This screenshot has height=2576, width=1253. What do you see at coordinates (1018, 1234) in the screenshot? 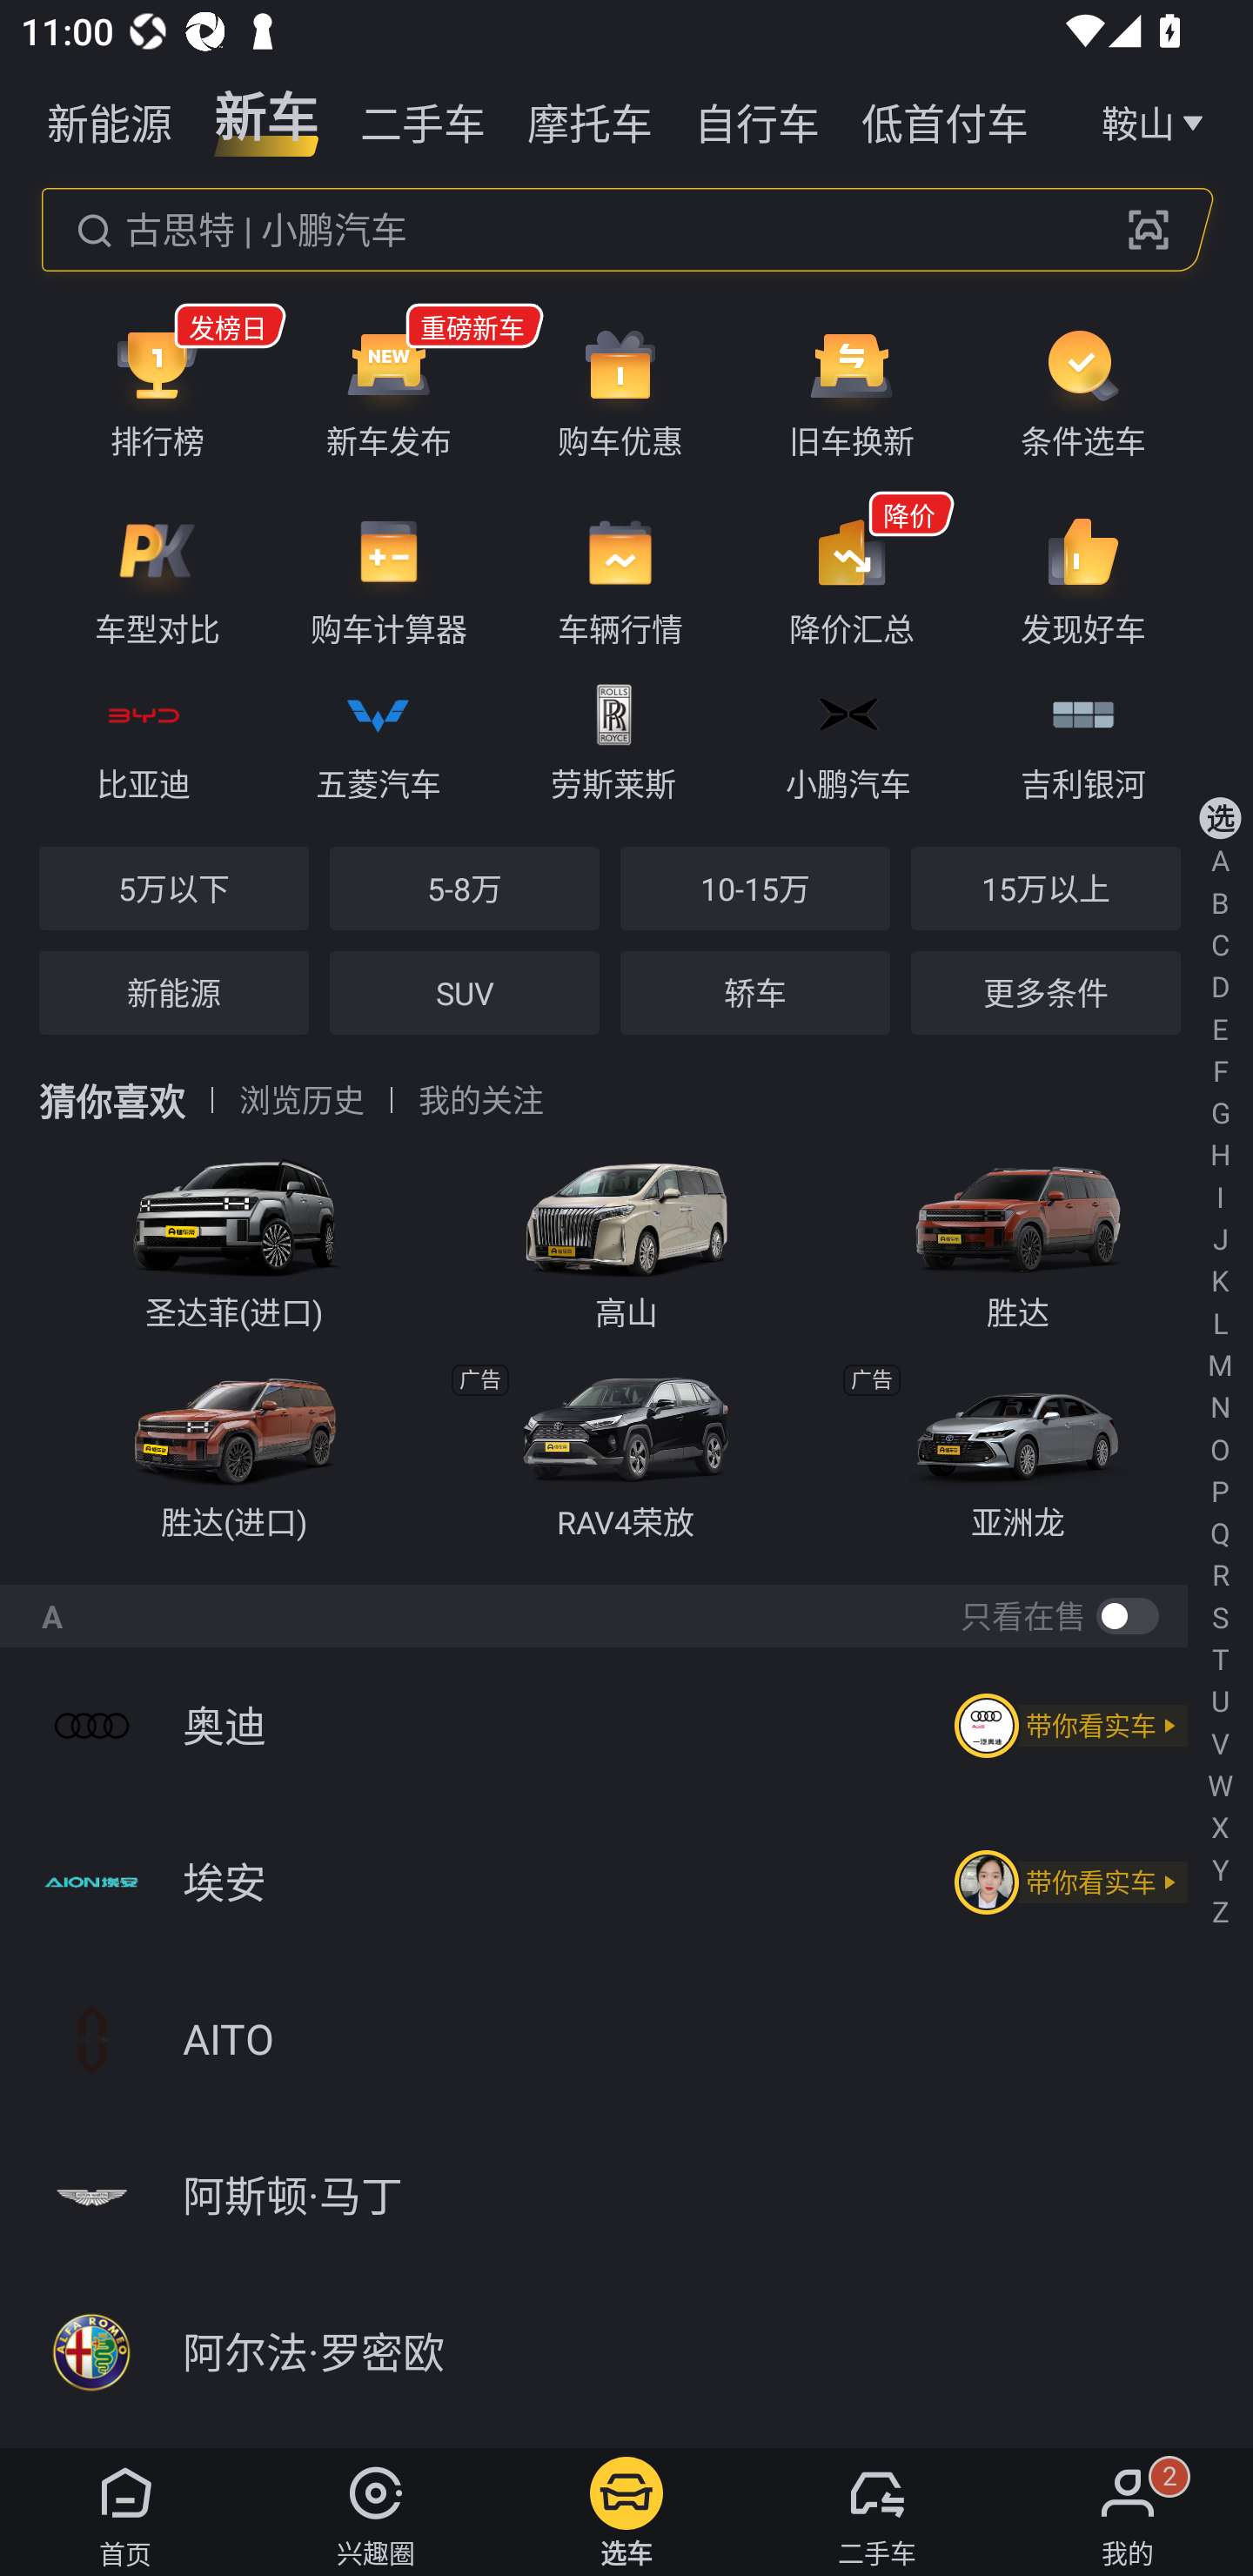
I see `胜达` at bounding box center [1018, 1234].